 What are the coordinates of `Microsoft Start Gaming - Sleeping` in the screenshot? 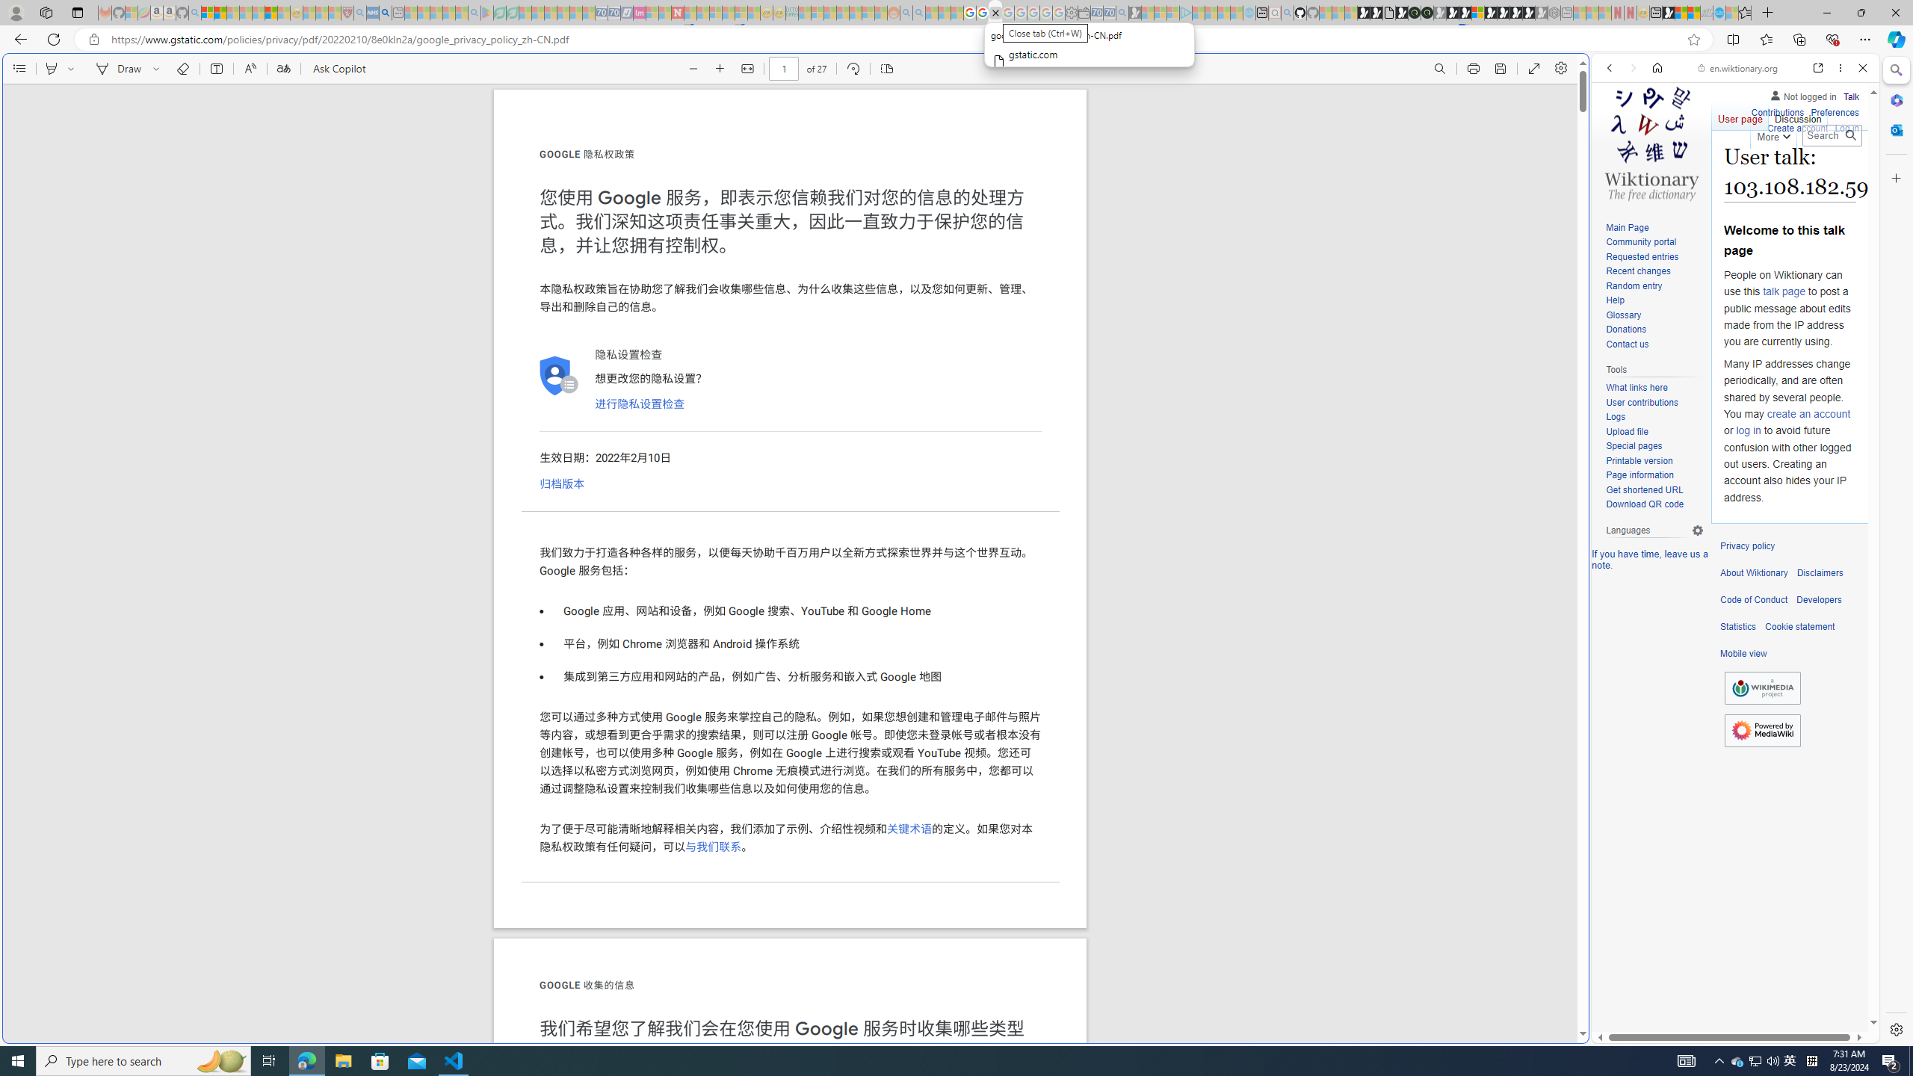 It's located at (1135, 13).